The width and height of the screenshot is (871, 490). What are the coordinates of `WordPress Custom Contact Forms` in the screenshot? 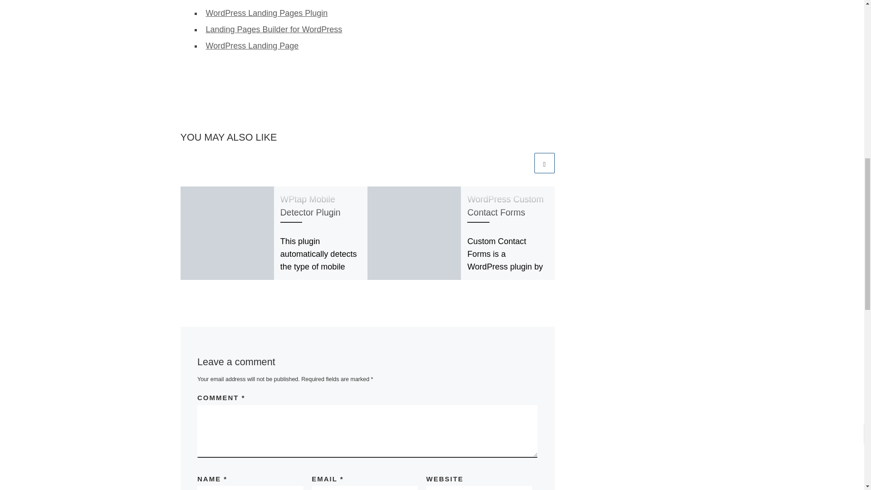 It's located at (505, 206).